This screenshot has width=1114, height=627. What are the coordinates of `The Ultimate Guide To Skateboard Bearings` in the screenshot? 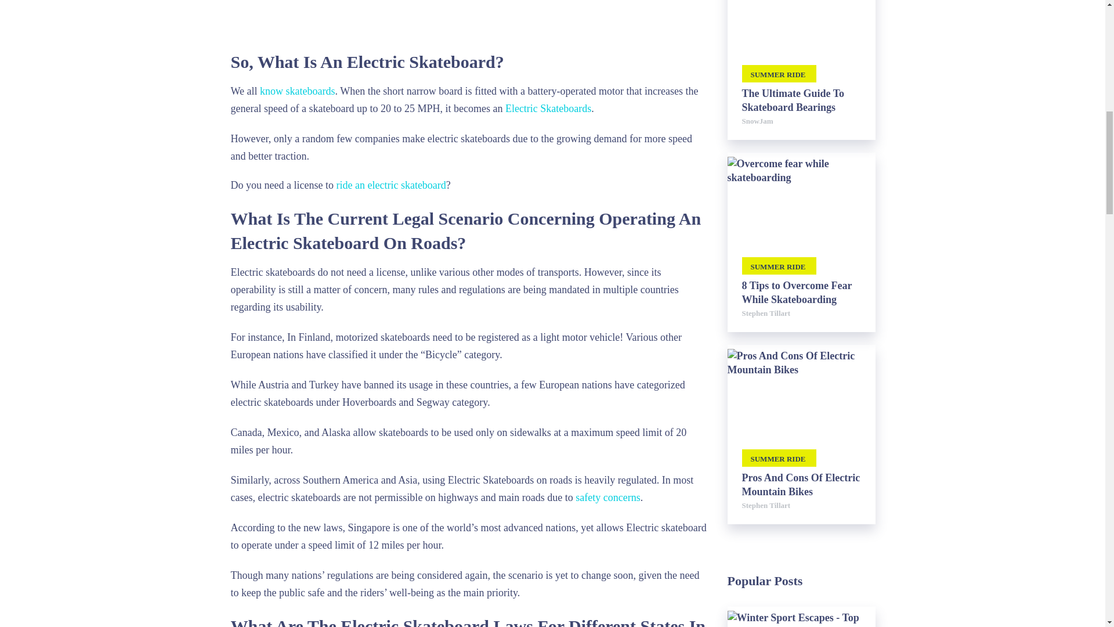 It's located at (801, 100).